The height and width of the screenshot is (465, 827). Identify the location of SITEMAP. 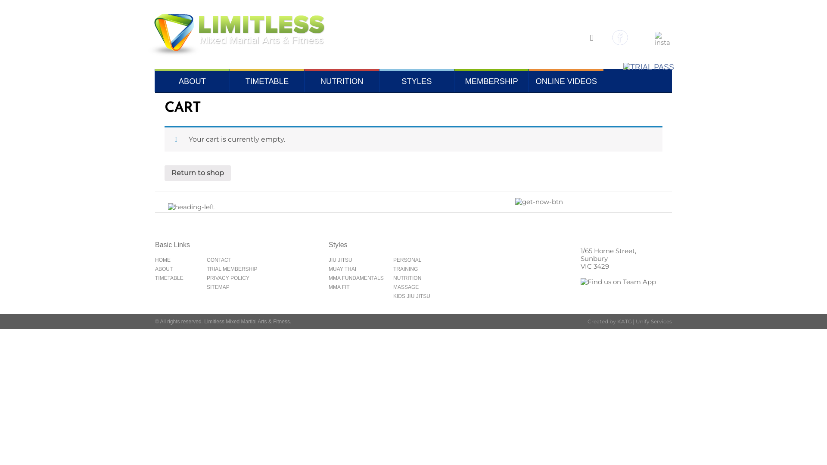
(218, 287).